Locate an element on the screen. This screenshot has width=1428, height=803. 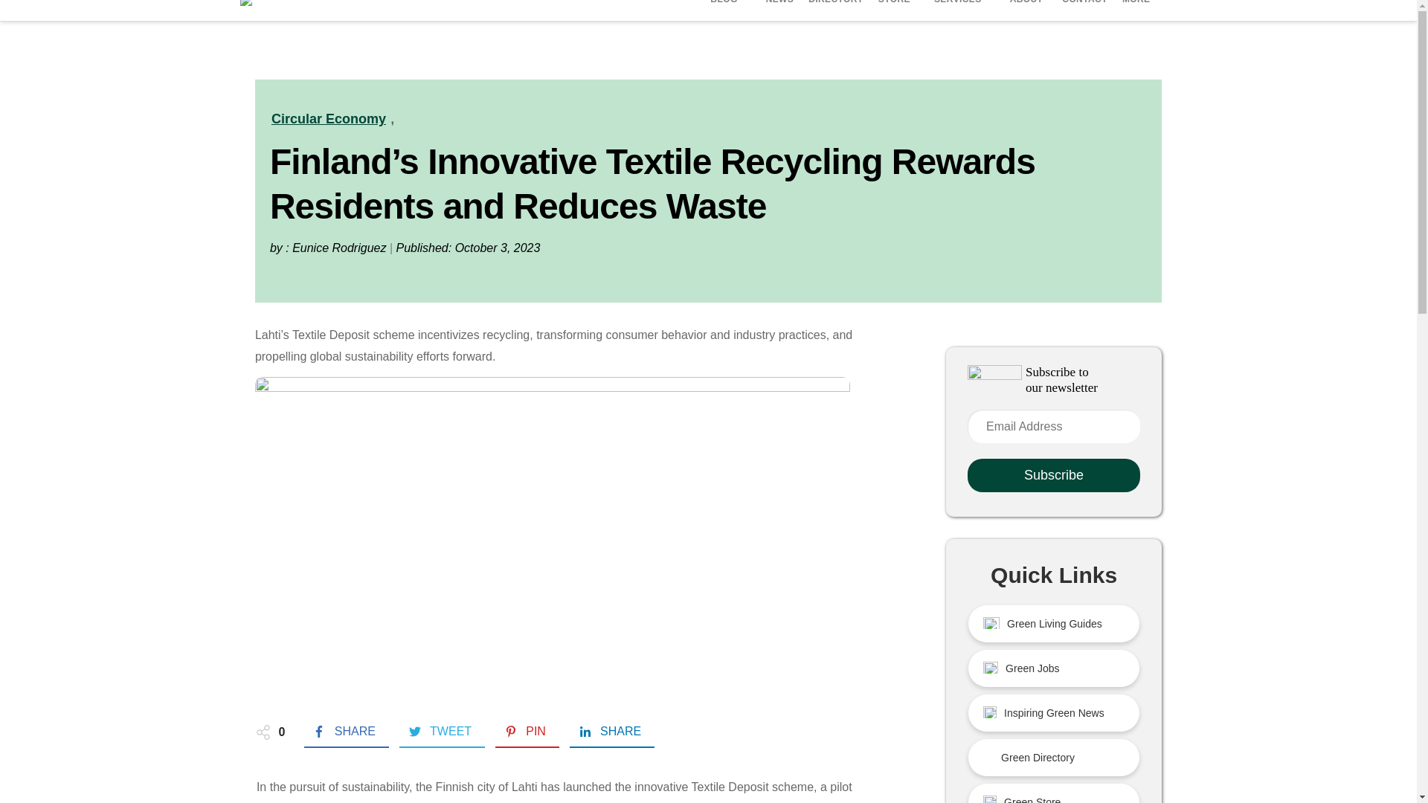
CONTACT is located at coordinates (1084, 6).